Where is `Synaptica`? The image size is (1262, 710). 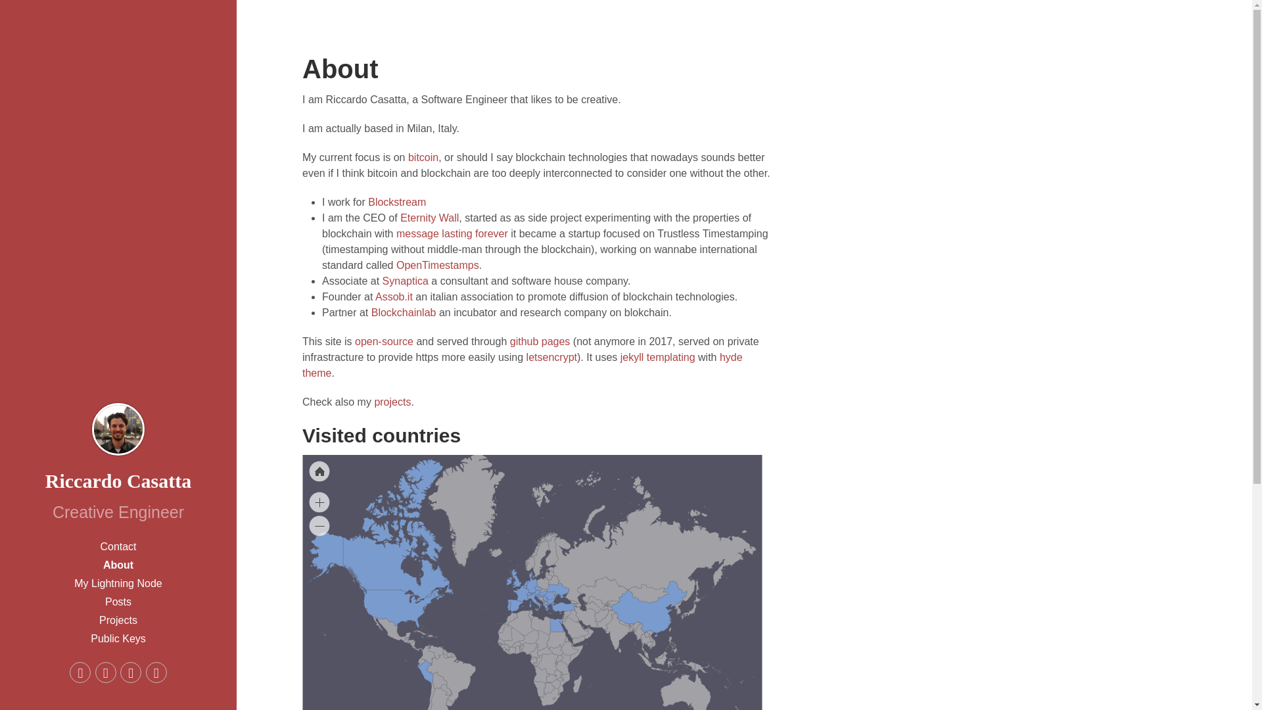 Synaptica is located at coordinates (405, 281).